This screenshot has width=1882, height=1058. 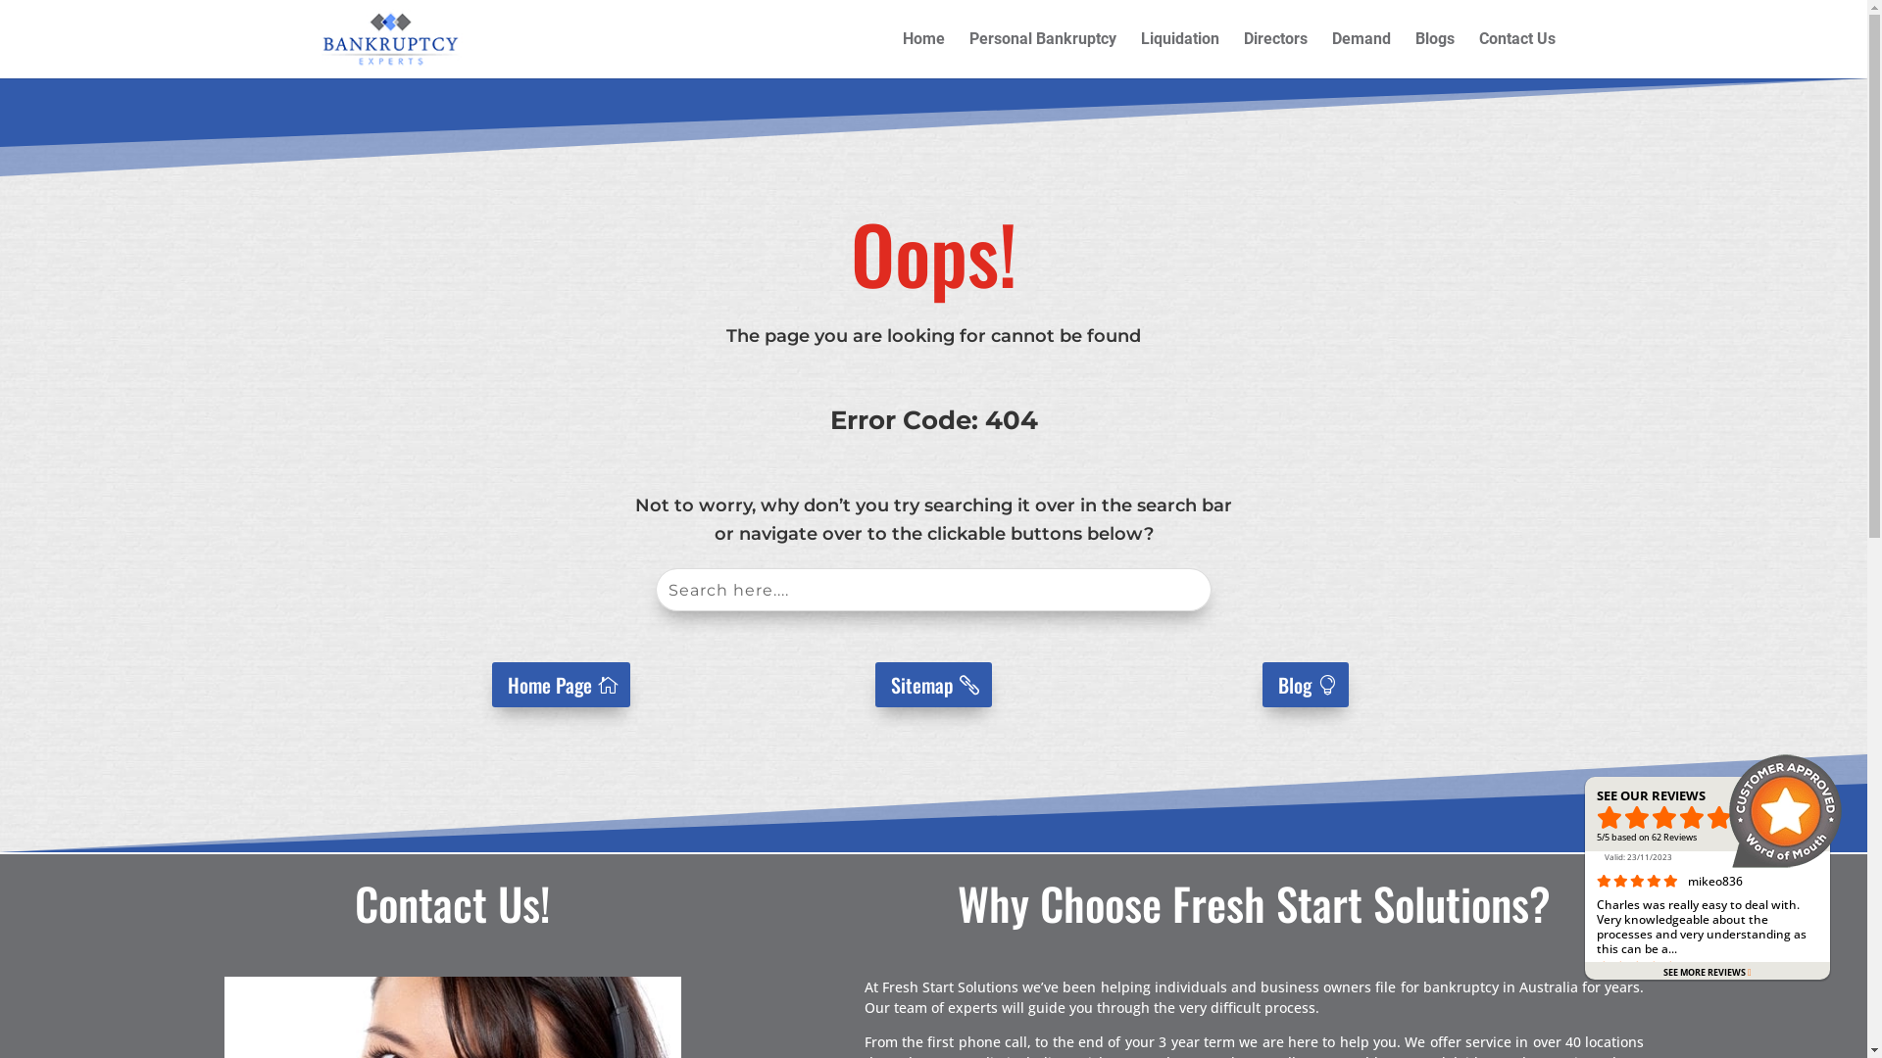 What do you see at coordinates (1362, 55) in the screenshot?
I see `Demand` at bounding box center [1362, 55].